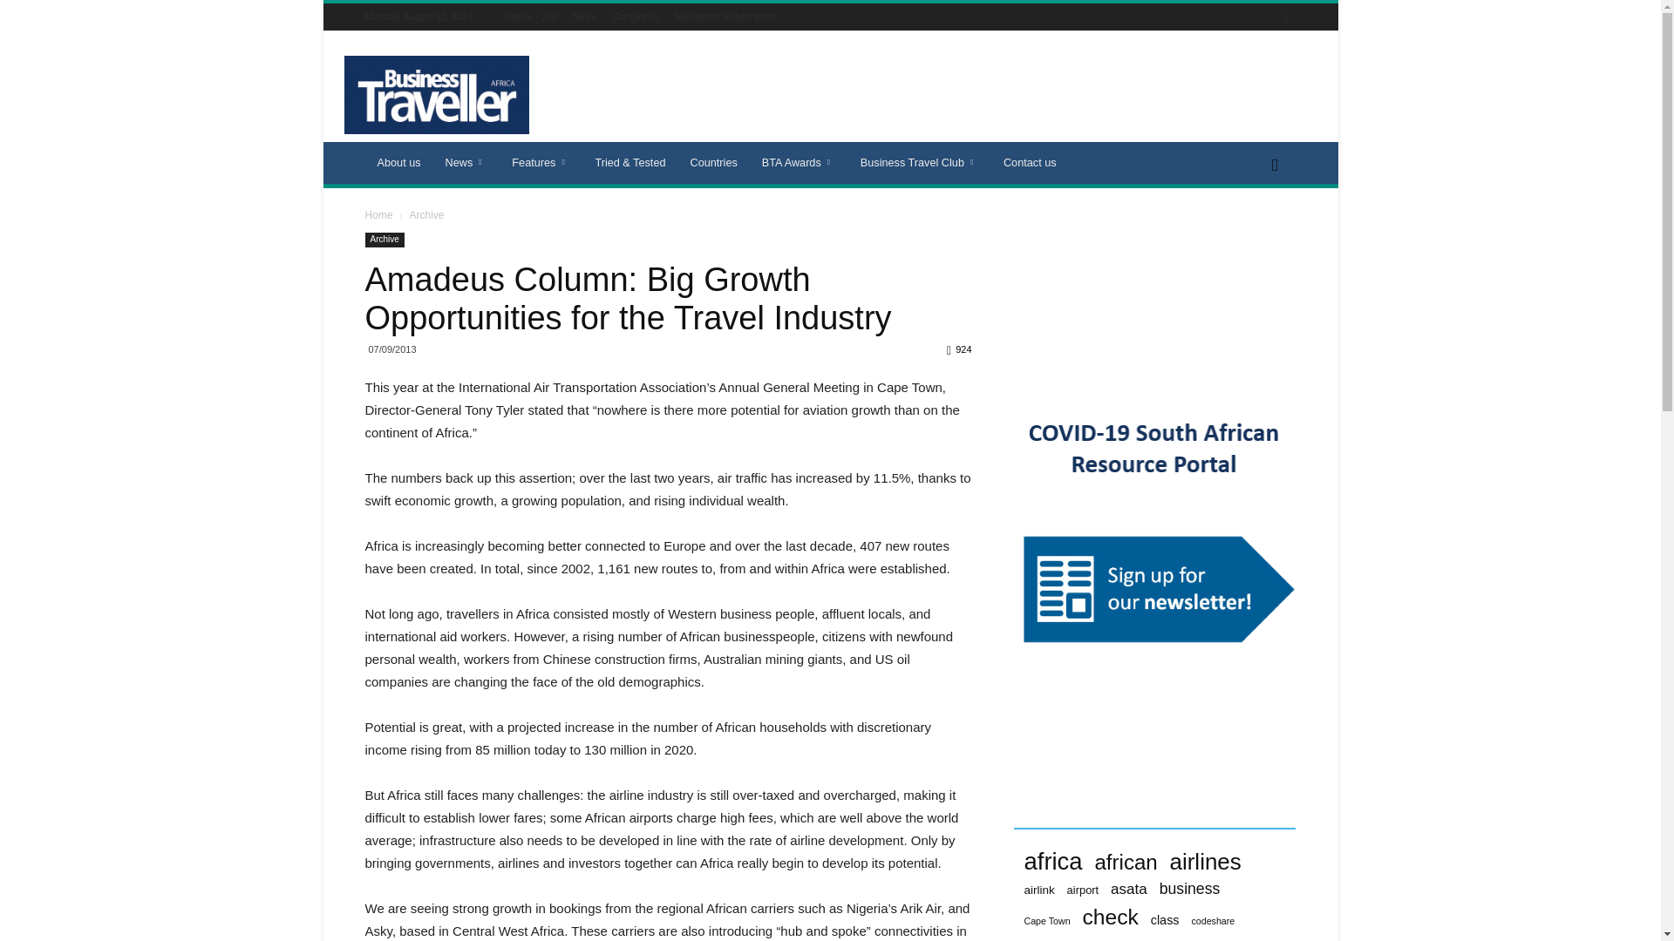  I want to click on News, so click(467, 162).